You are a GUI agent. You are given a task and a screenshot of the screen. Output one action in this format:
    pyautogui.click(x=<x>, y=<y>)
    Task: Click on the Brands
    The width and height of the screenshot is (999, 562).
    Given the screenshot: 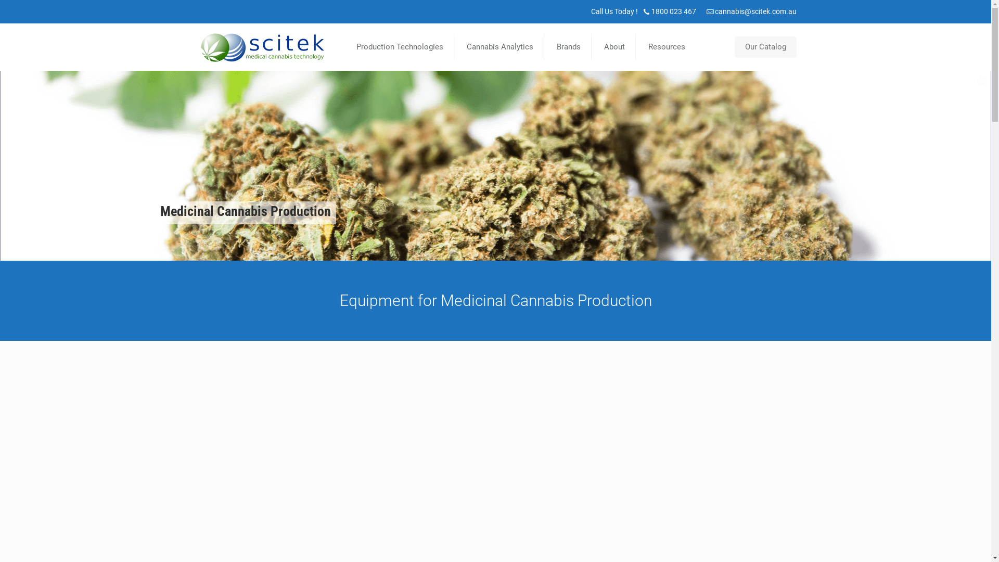 What is the action you would take?
    pyautogui.click(x=569, y=47)
    